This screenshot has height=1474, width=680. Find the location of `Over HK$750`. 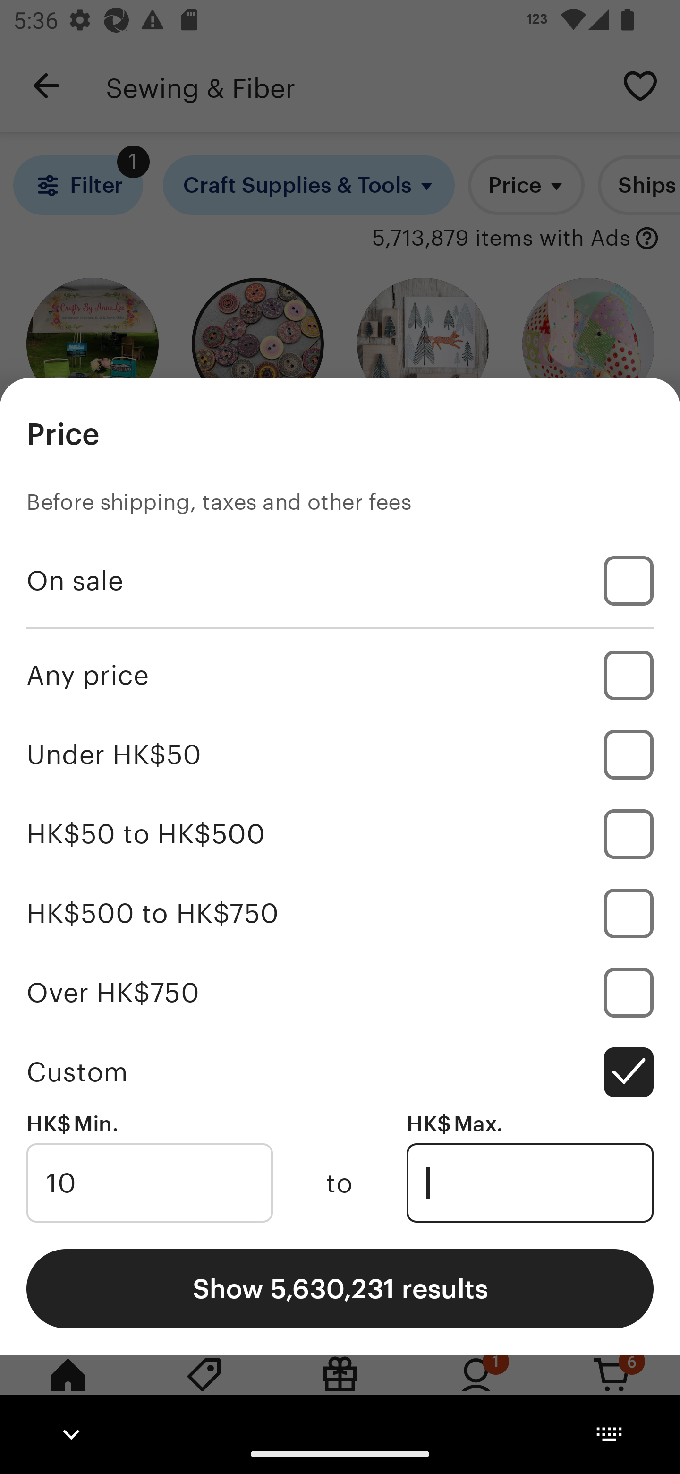

Over HK$750 is located at coordinates (340, 992).